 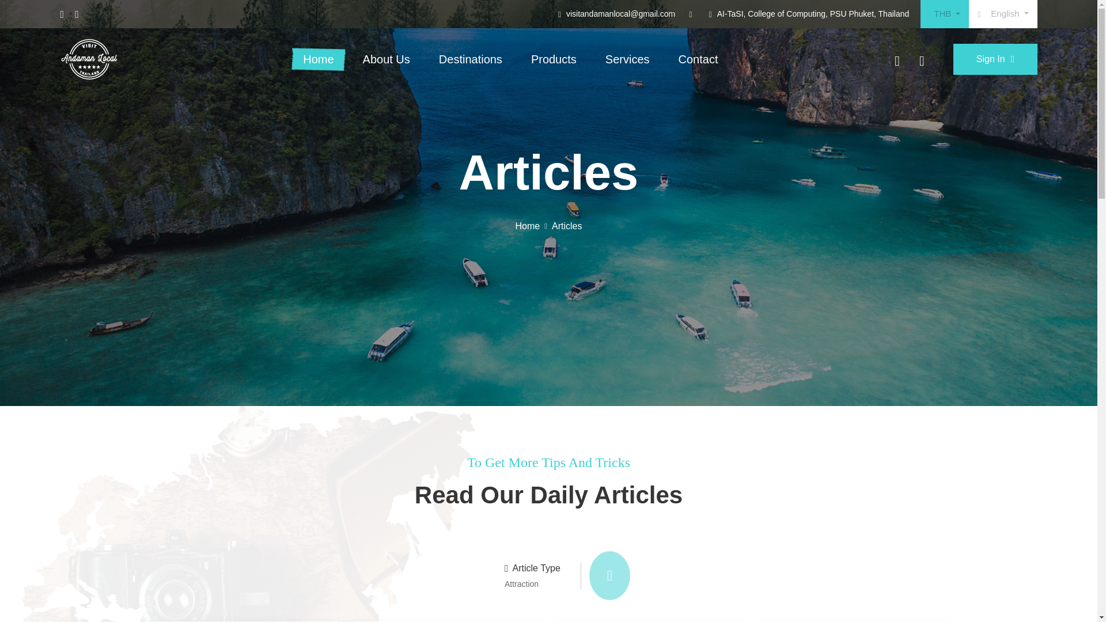 What do you see at coordinates (1002, 14) in the screenshot?
I see `  English` at bounding box center [1002, 14].